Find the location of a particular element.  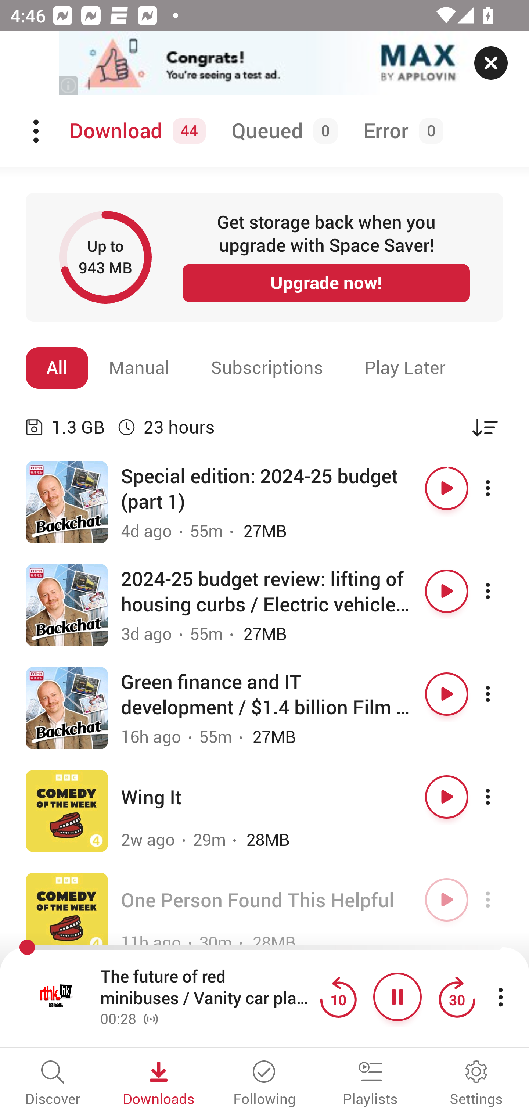

All is located at coordinates (57, 368).